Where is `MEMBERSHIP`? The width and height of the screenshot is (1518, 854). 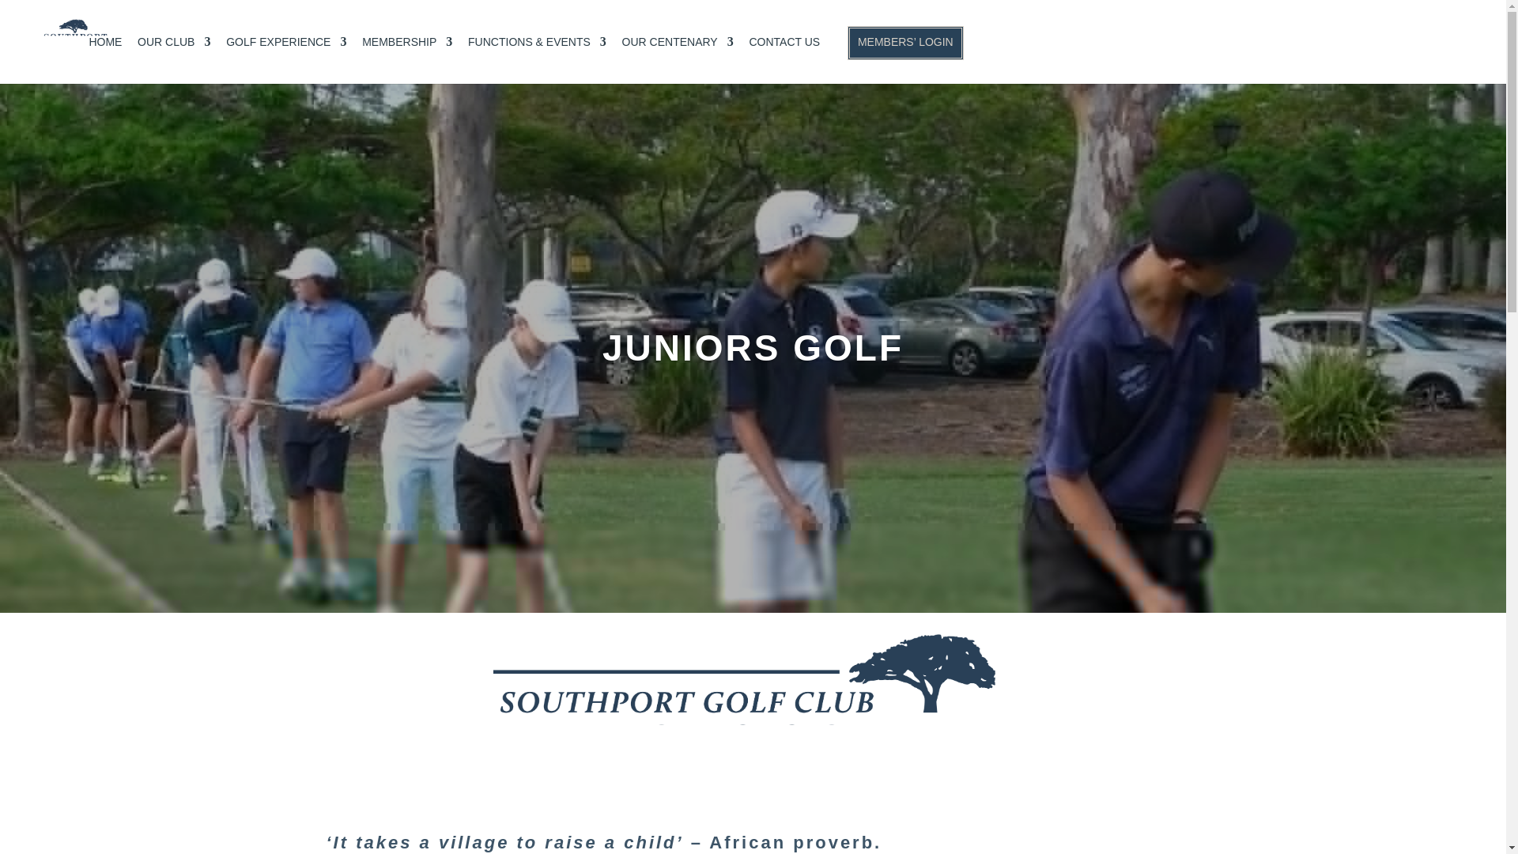
MEMBERSHIP is located at coordinates (407, 47).